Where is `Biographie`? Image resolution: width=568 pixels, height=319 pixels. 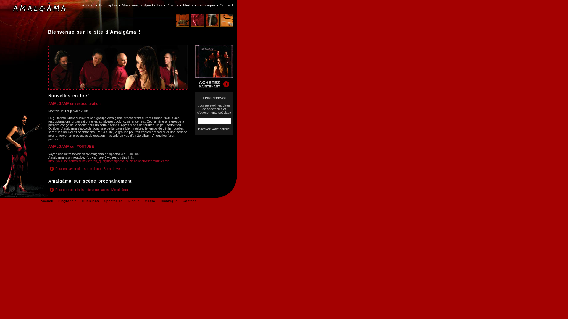
Biographie is located at coordinates (108, 5).